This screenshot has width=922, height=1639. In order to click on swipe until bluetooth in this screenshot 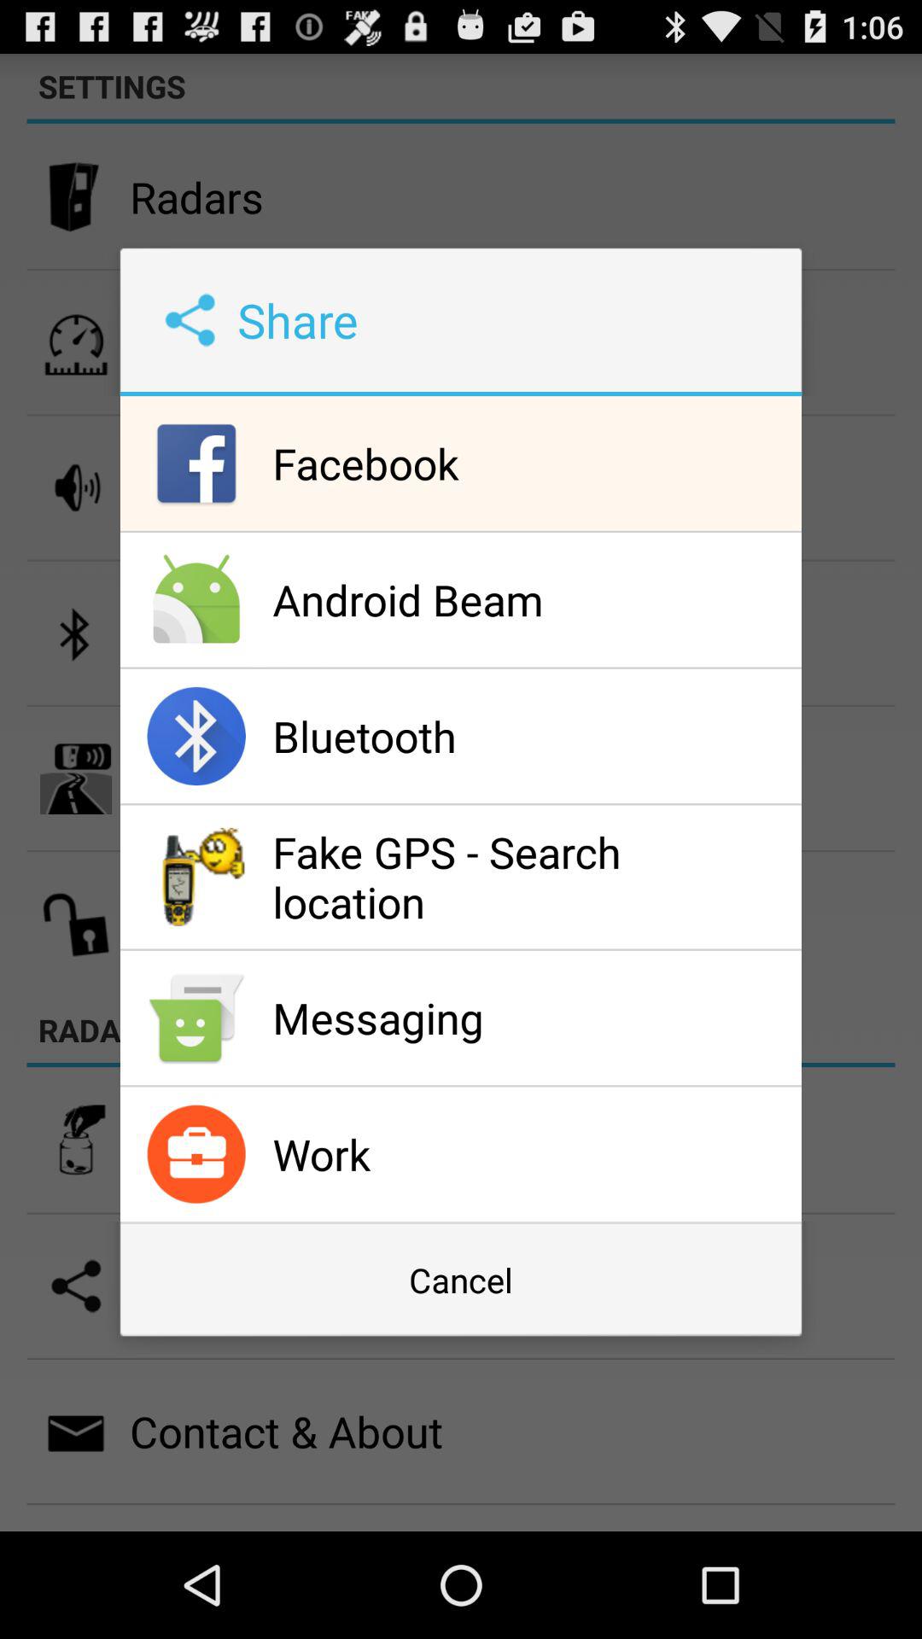, I will do `click(533, 736)`.